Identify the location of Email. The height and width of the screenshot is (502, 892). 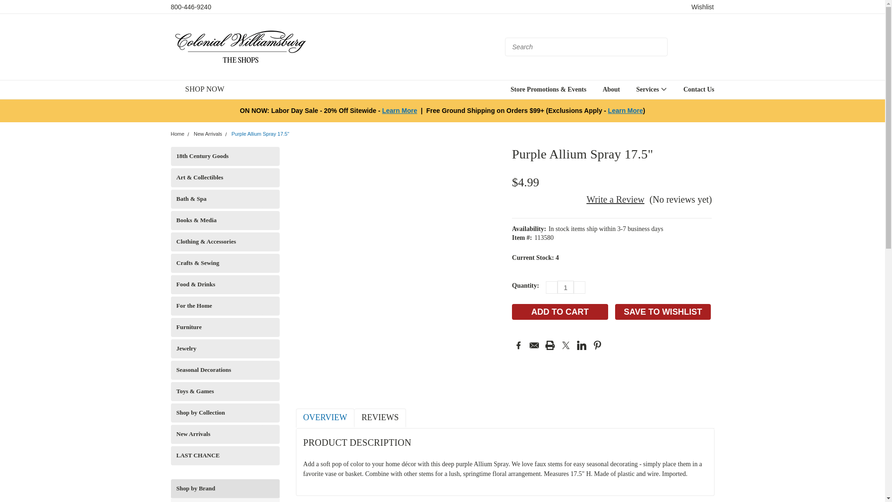
(534, 345).